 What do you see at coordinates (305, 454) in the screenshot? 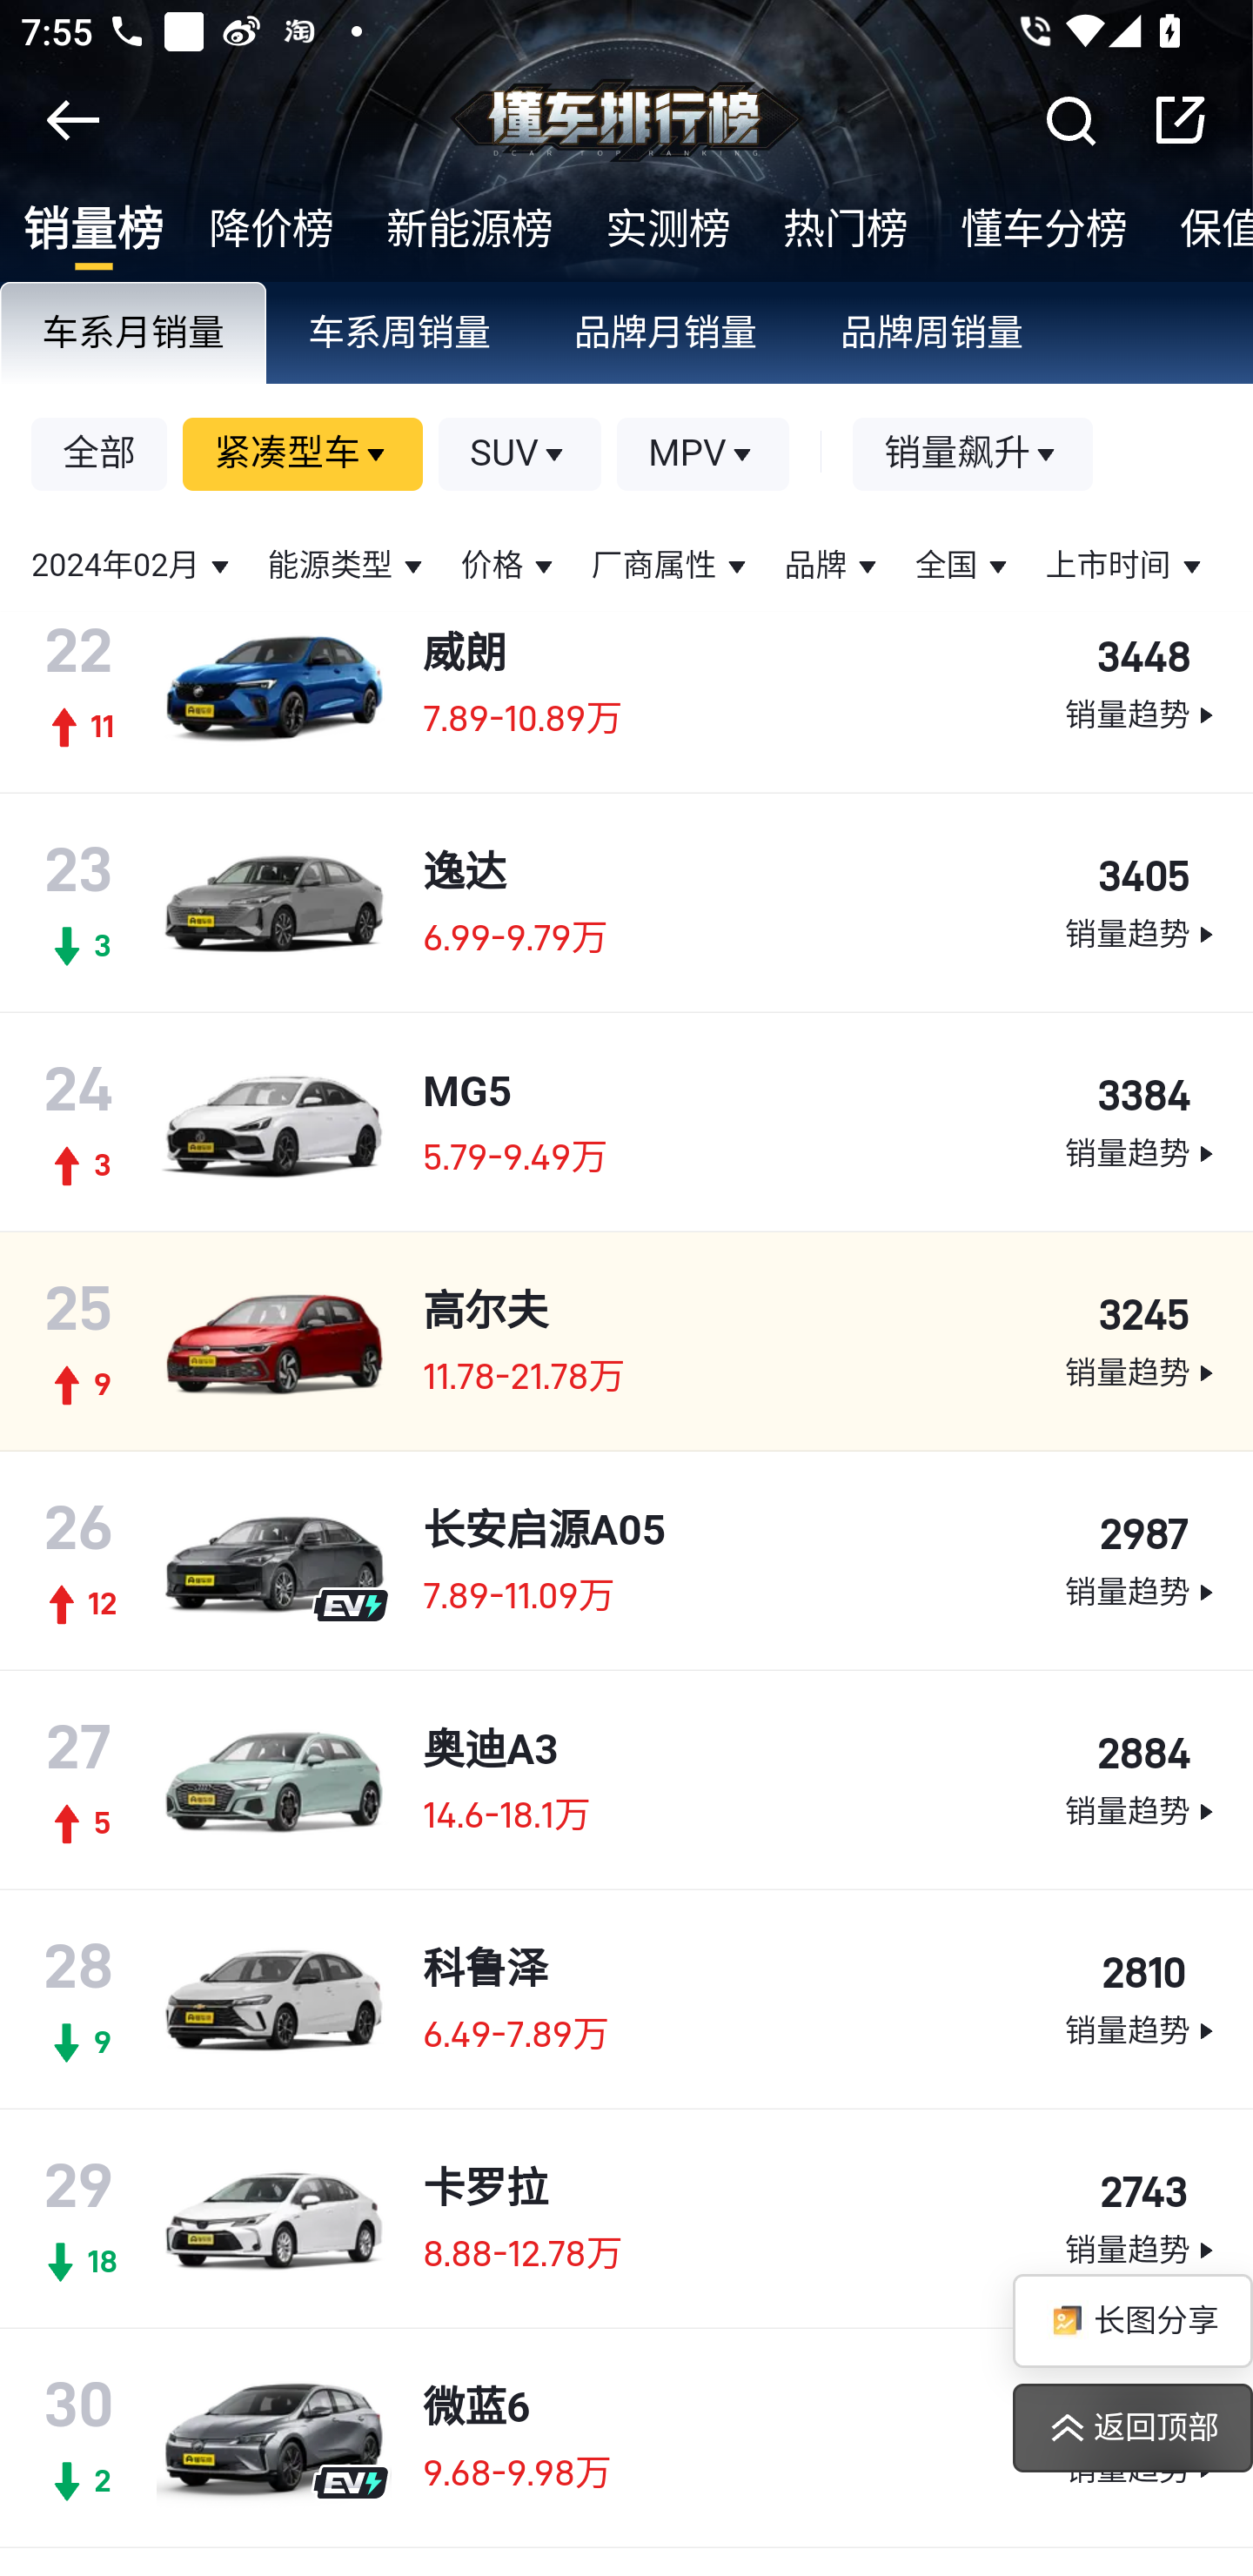
I see `紧凑型车` at bounding box center [305, 454].